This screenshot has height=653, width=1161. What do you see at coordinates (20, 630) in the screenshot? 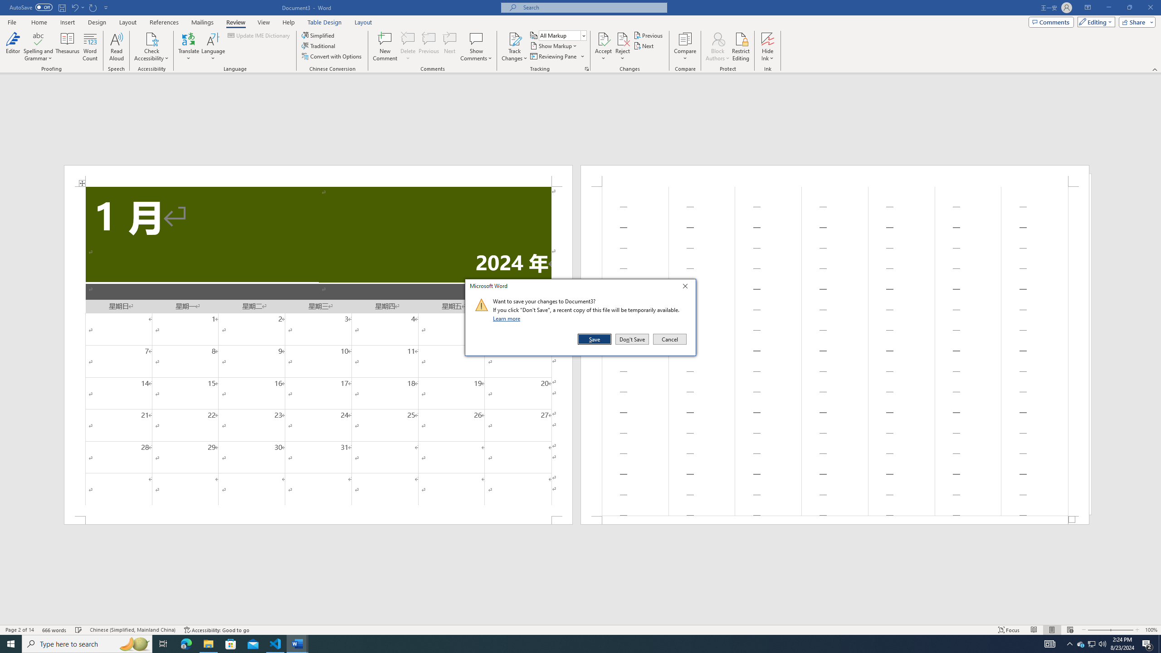
I see `Page Number Page 2 of 14` at bounding box center [20, 630].